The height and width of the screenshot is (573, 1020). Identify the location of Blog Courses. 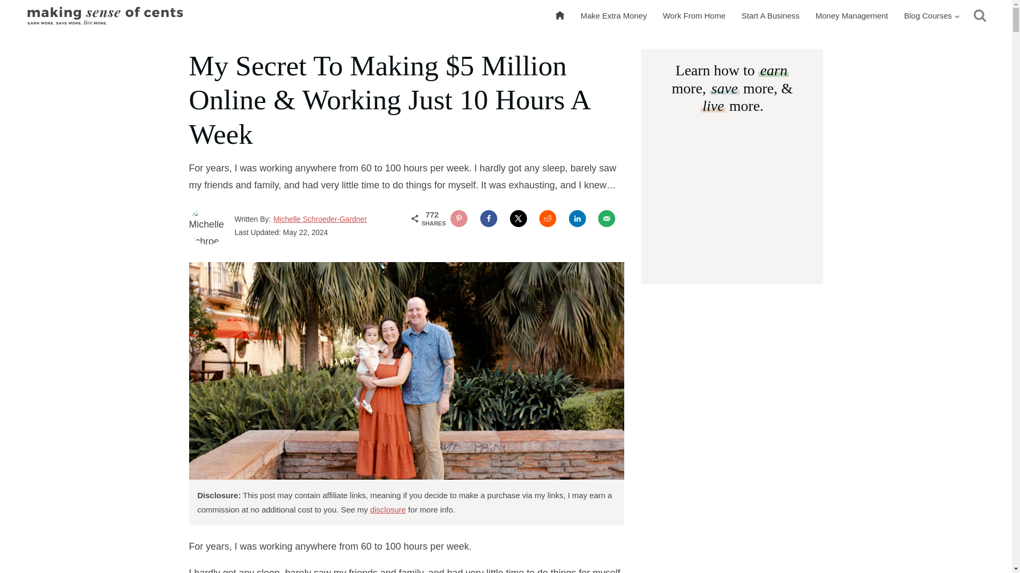
(932, 16).